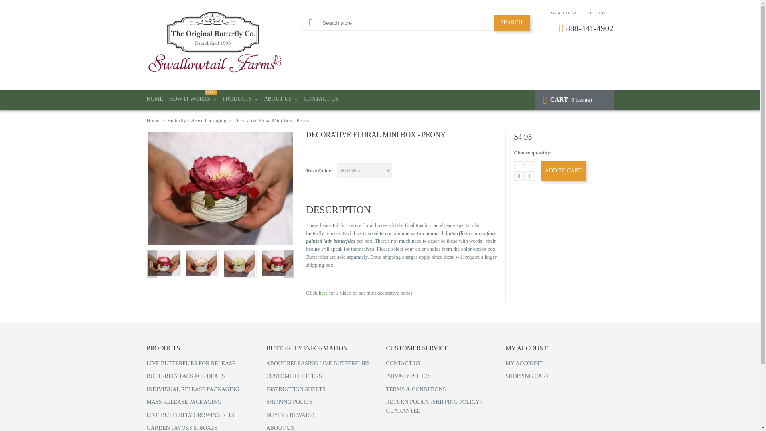 The height and width of the screenshot is (431, 766). What do you see at coordinates (240, 100) in the screenshot?
I see `PRODUCTS` at bounding box center [240, 100].